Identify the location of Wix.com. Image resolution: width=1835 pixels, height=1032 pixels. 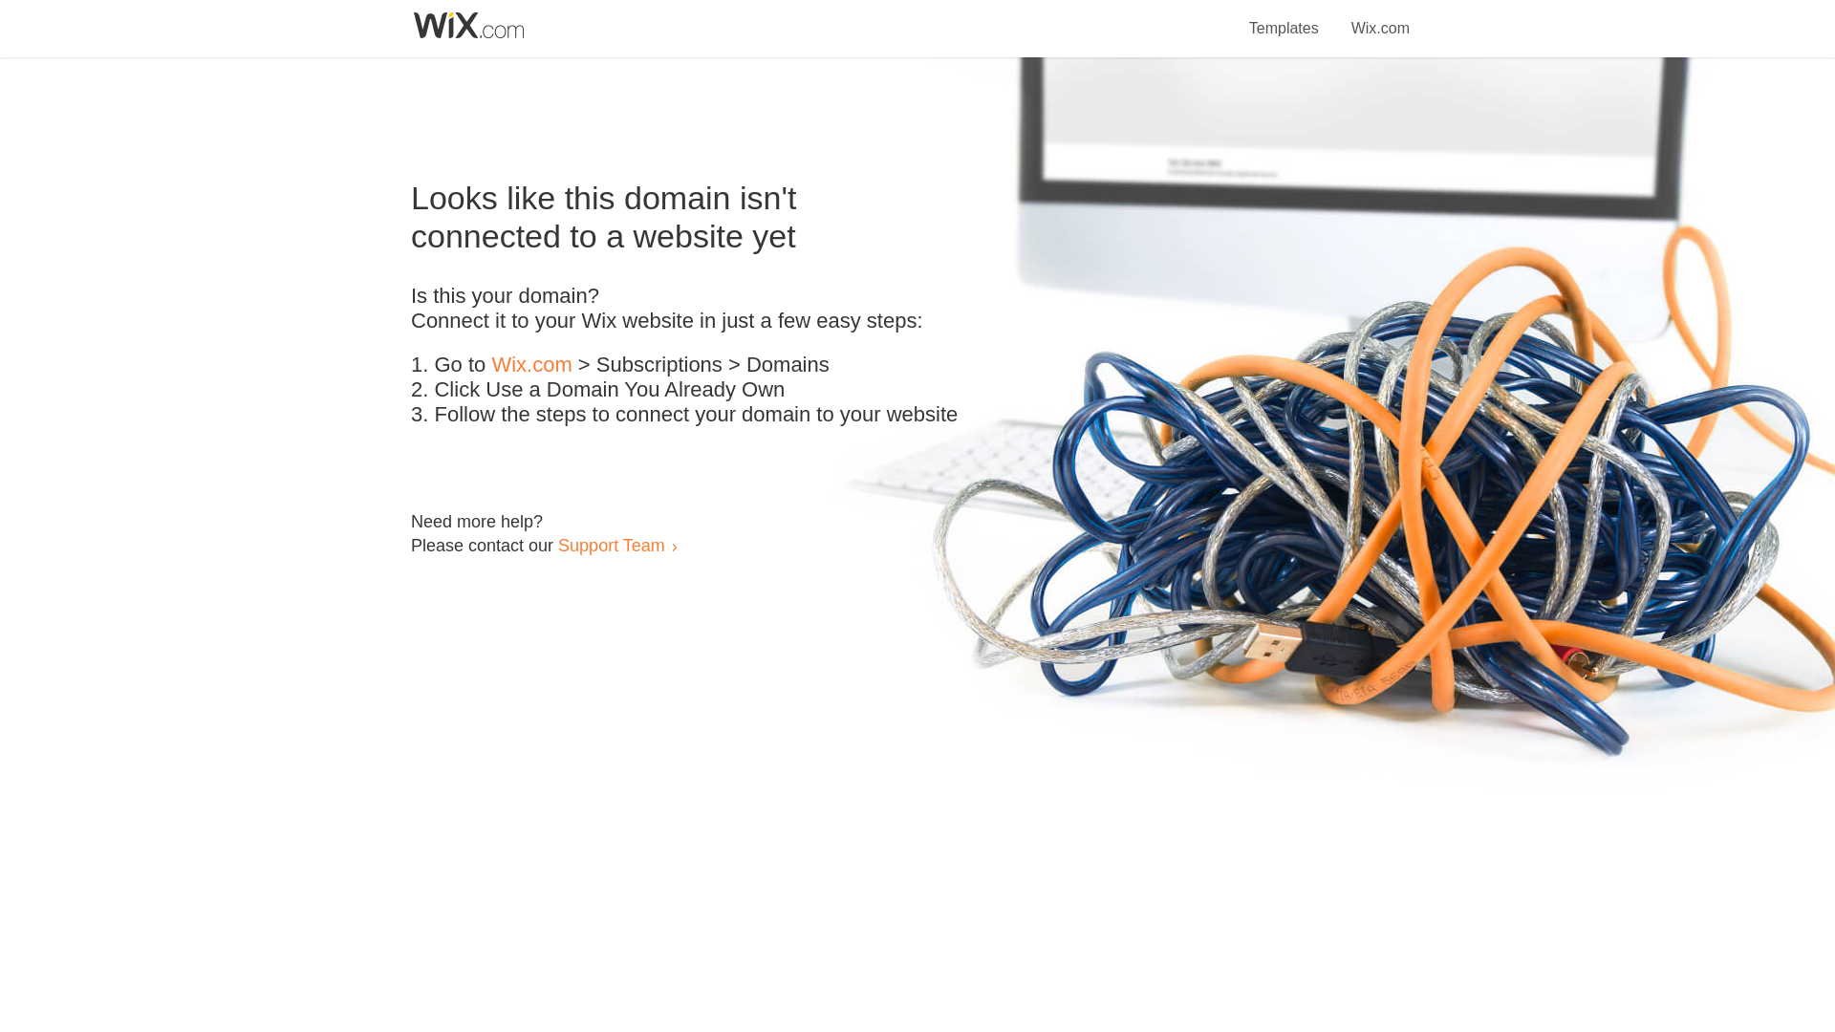
(1380, 17).